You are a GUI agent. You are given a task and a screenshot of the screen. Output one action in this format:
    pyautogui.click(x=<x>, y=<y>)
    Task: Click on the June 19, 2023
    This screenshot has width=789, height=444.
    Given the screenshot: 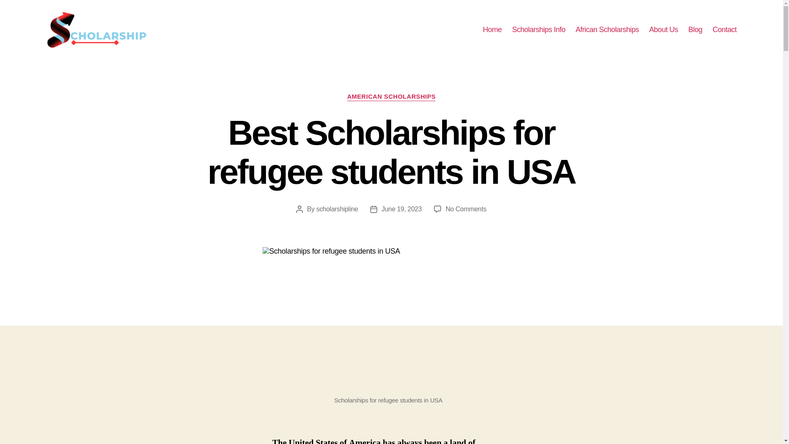 What is the action you would take?
    pyautogui.click(x=466, y=209)
    